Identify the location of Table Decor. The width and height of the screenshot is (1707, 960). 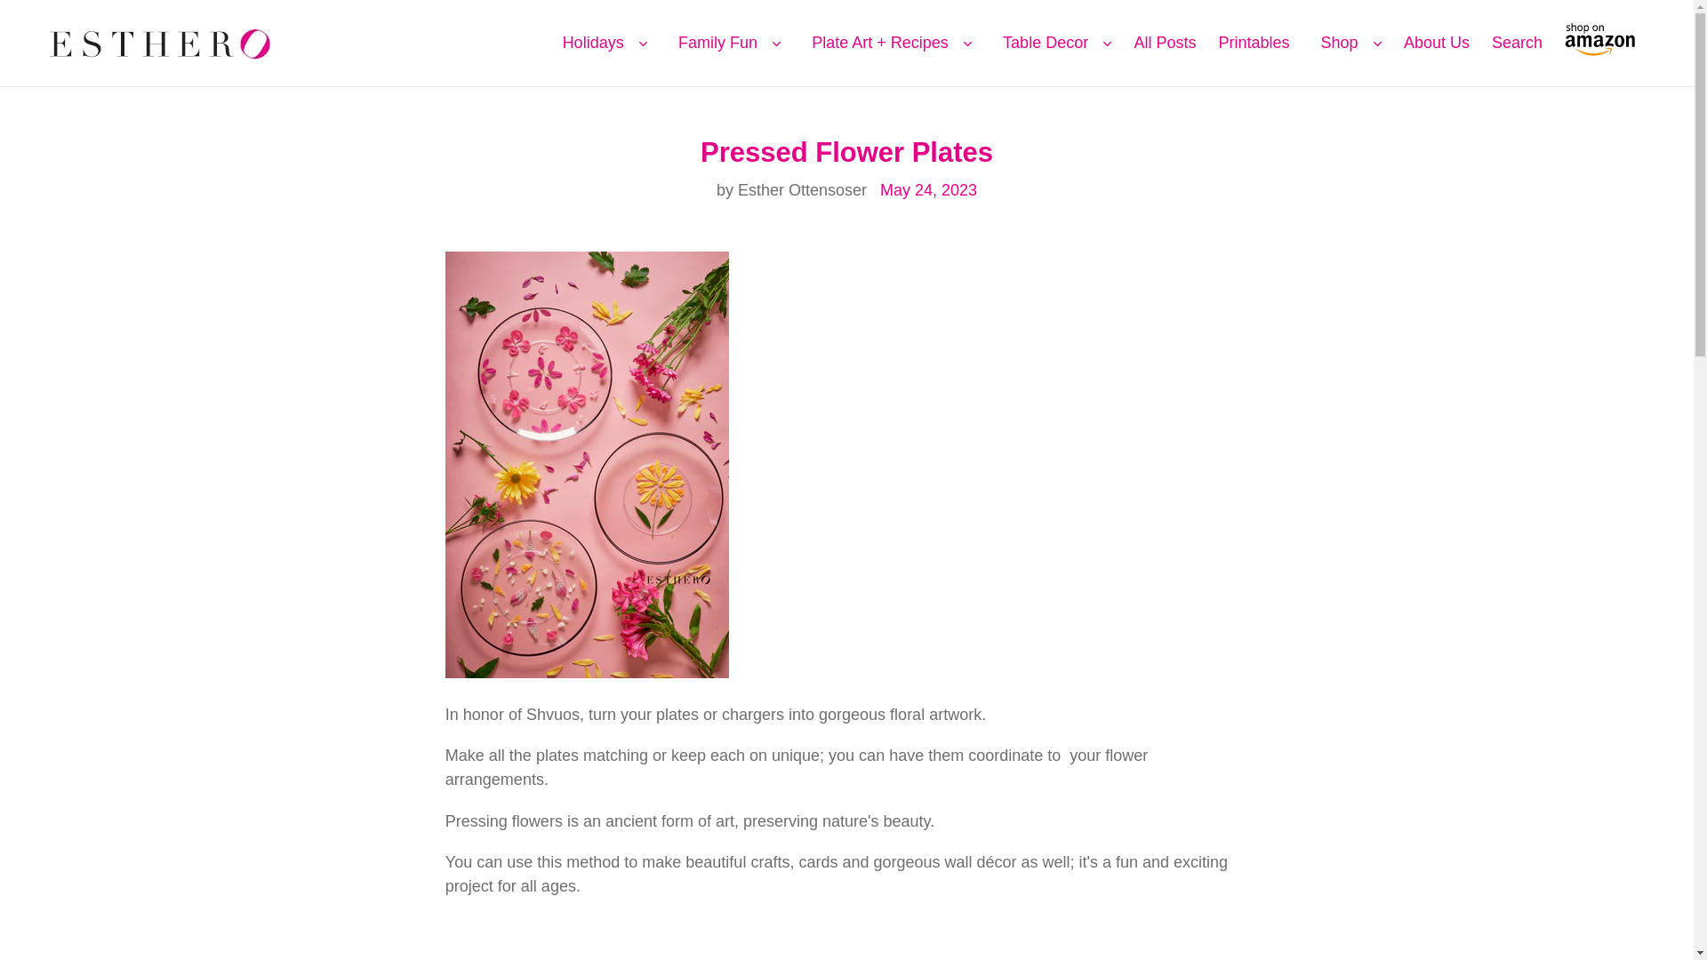
(1047, 42).